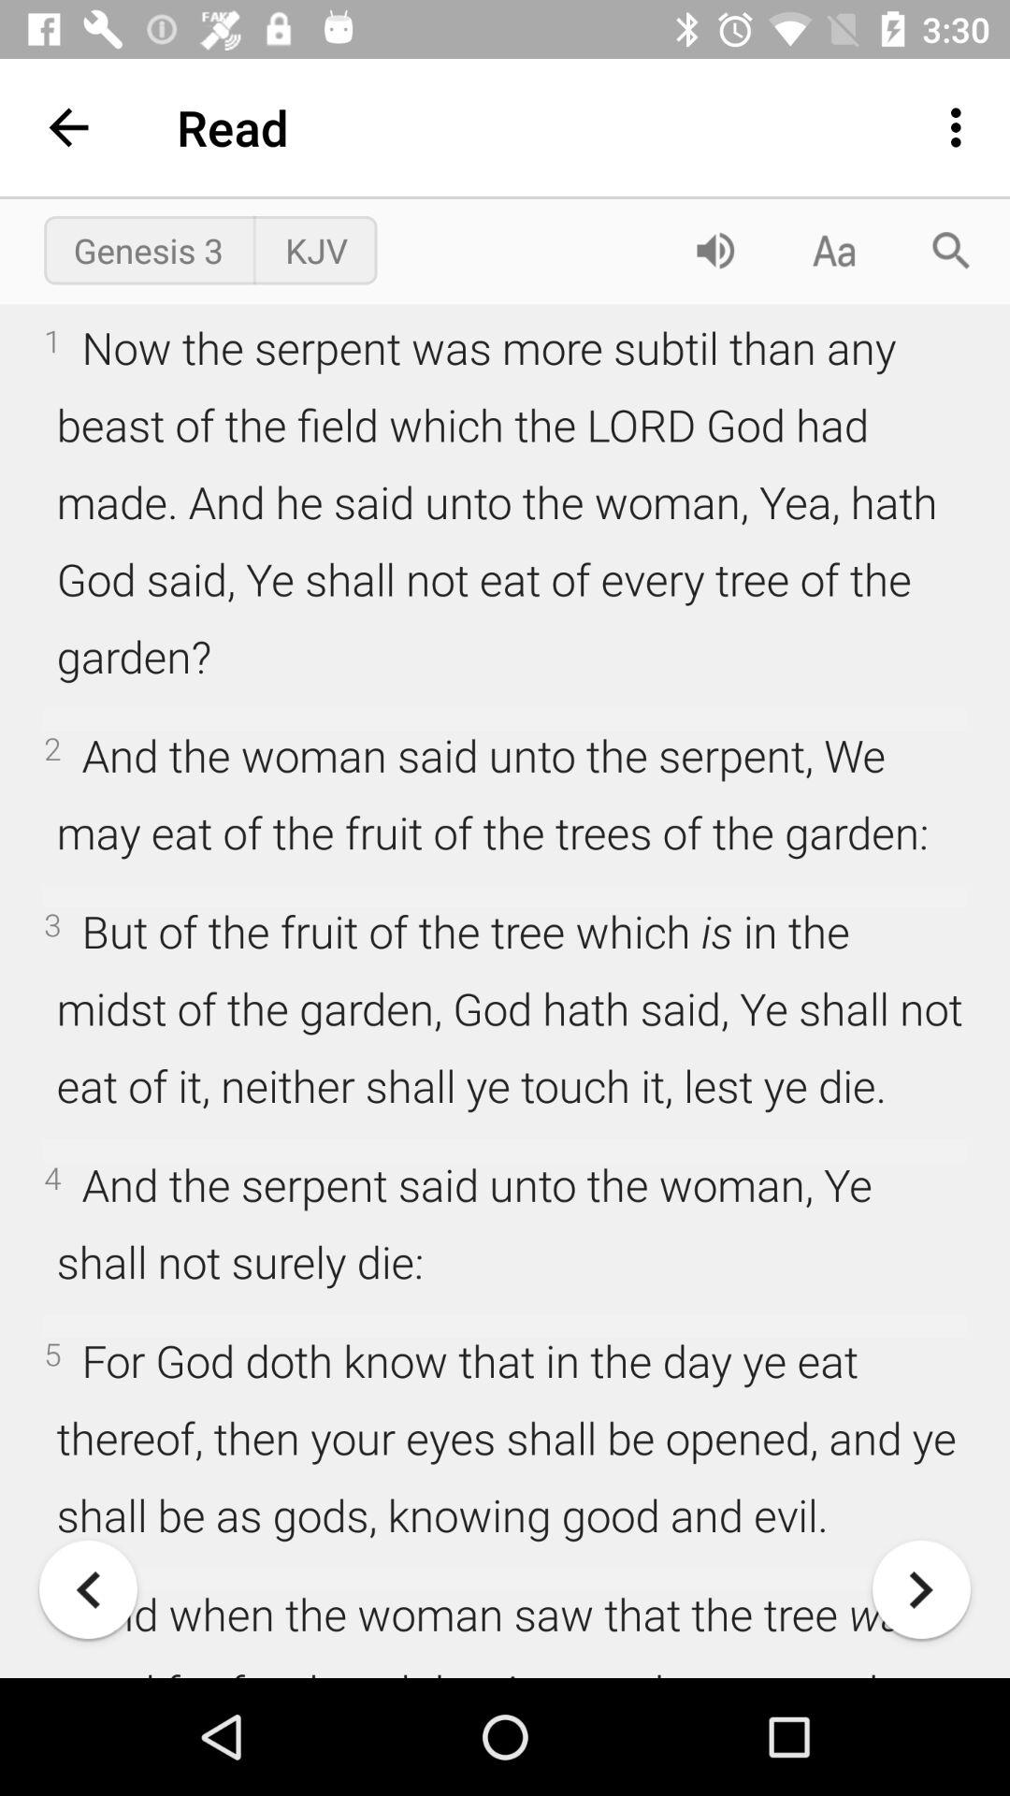 This screenshot has height=1796, width=1010. Describe the element at coordinates (148, 250) in the screenshot. I see `open genesis 3 item` at that location.